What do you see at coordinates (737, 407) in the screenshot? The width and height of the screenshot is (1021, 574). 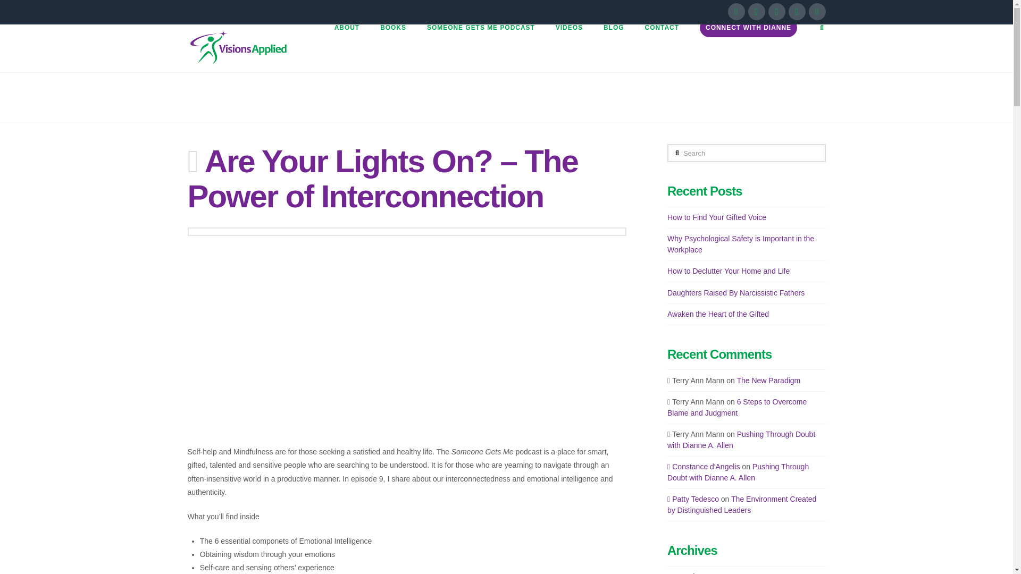 I see `6 Steps to Overcome Blame and Judgment` at bounding box center [737, 407].